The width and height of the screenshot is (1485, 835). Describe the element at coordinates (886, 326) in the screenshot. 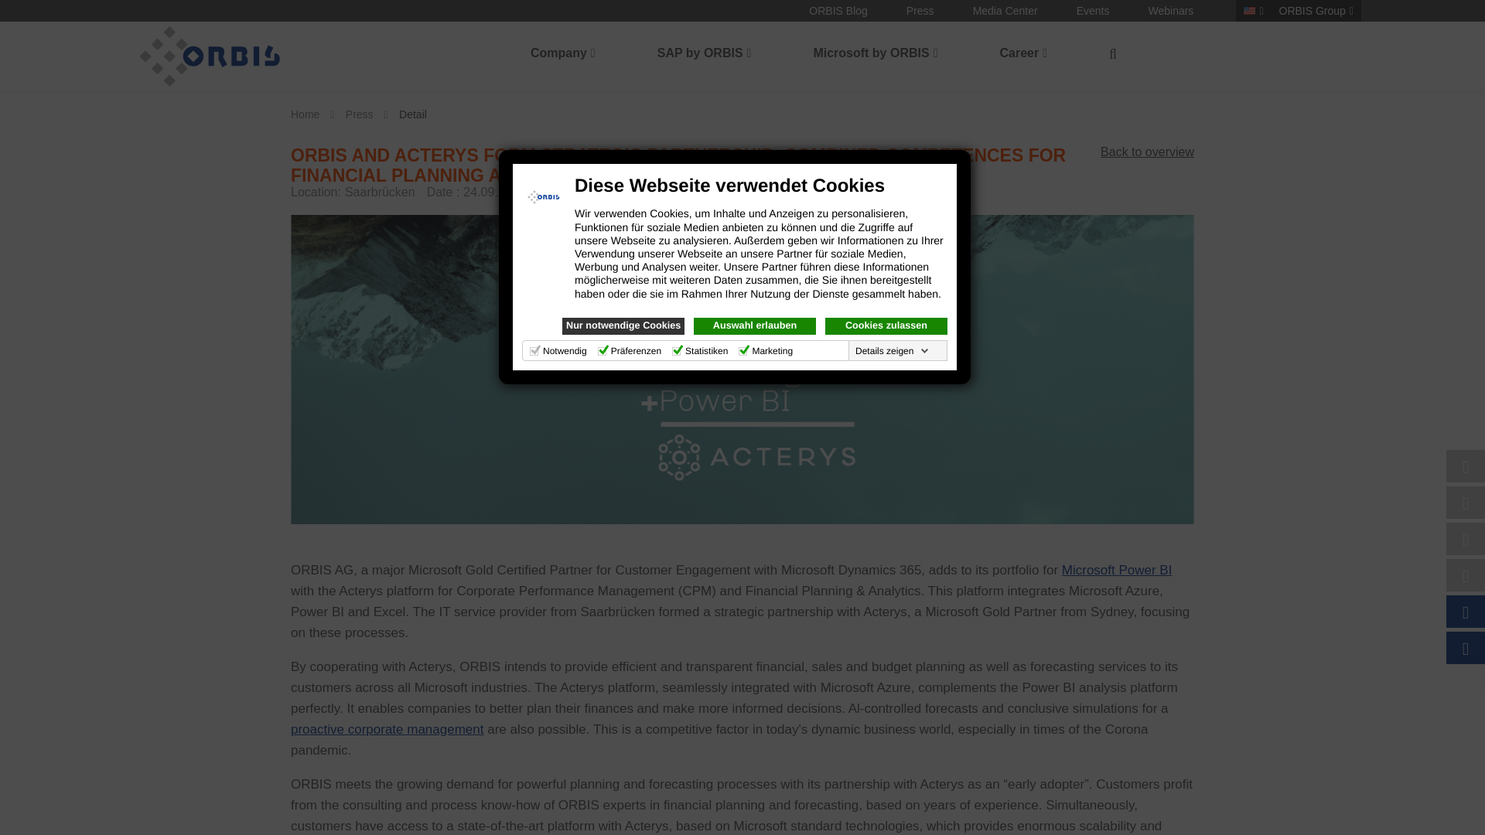

I see `Cookies zulassen` at that location.